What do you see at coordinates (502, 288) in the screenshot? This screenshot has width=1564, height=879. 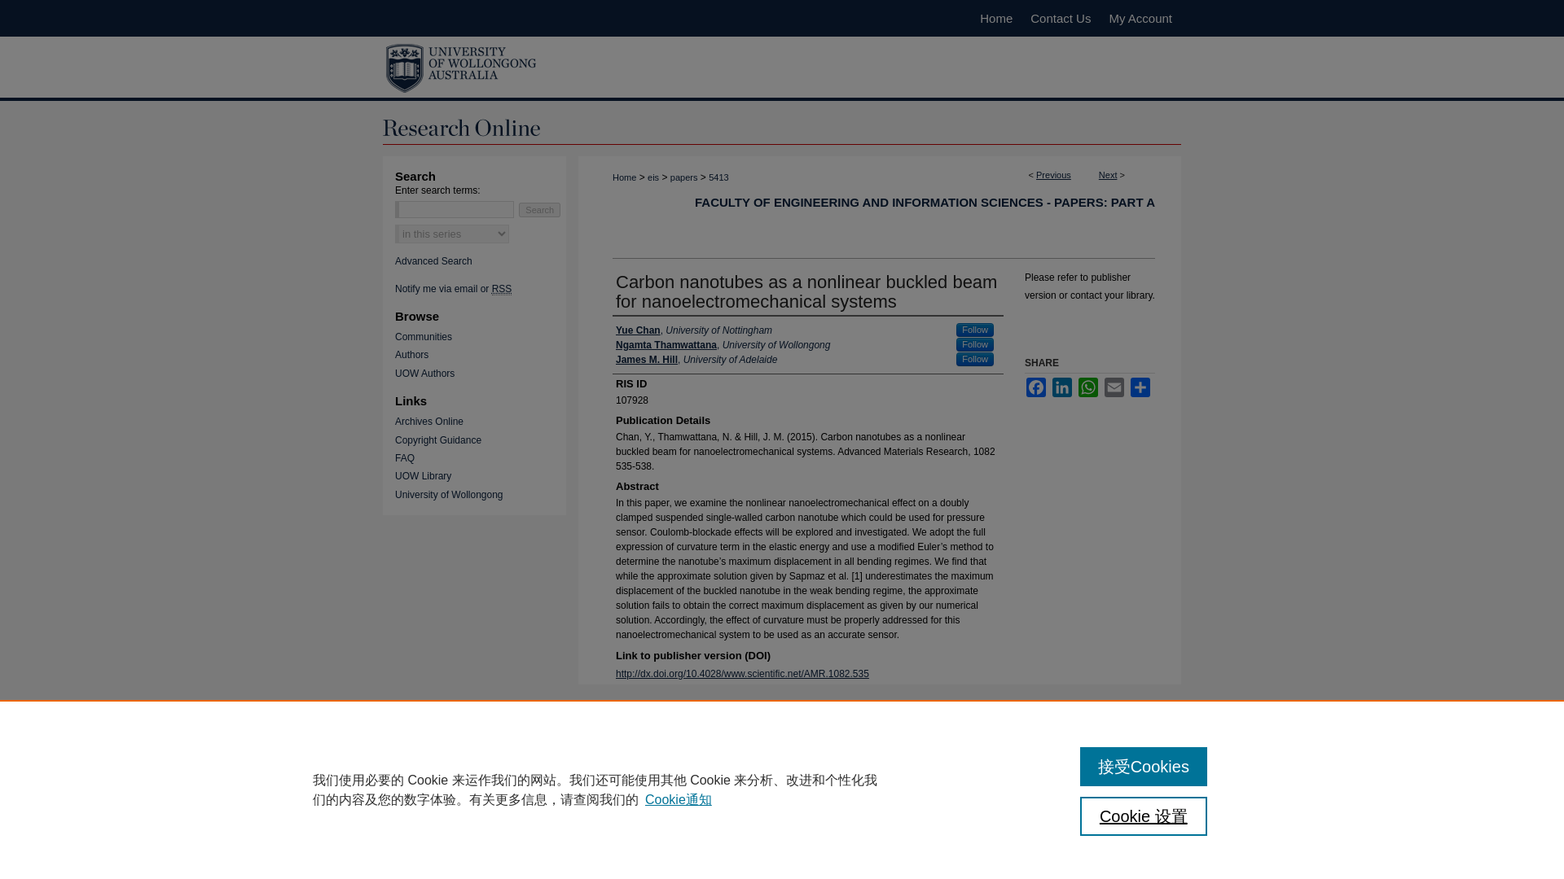 I see `Really Simple Syndication` at bounding box center [502, 288].